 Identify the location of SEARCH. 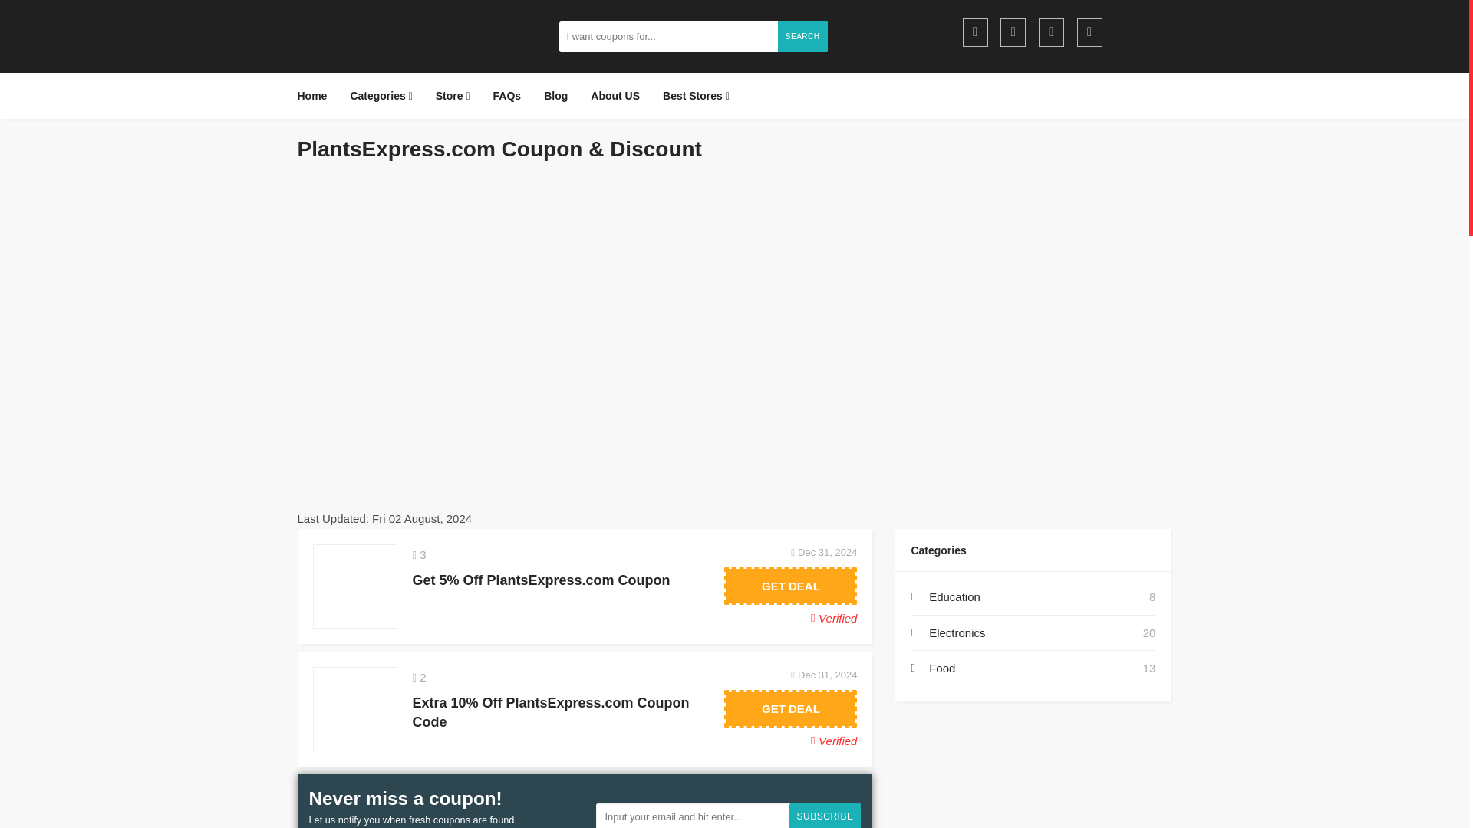
(802, 37).